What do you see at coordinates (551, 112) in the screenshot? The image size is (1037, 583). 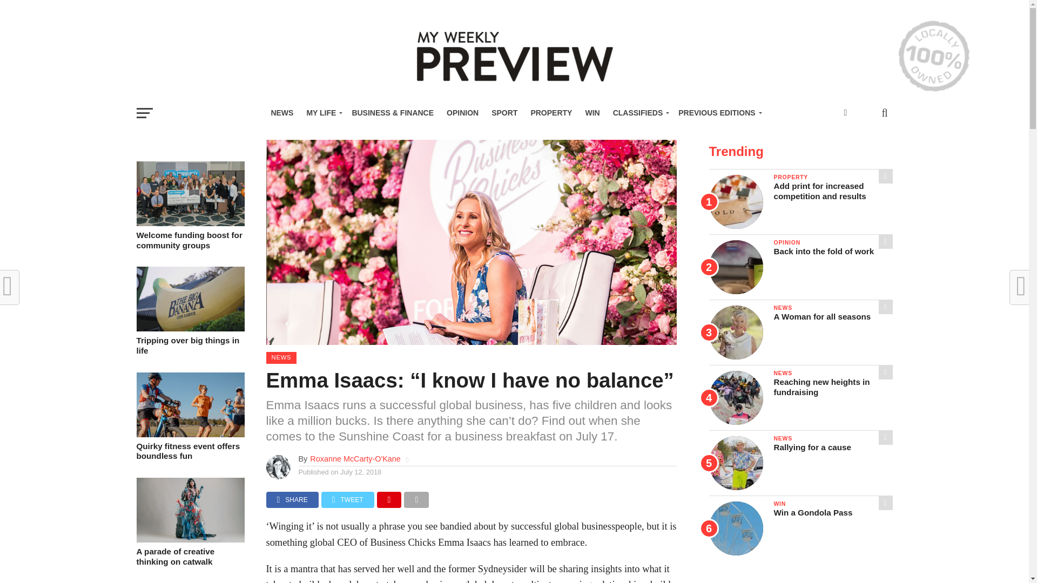 I see `PROPERTY` at bounding box center [551, 112].